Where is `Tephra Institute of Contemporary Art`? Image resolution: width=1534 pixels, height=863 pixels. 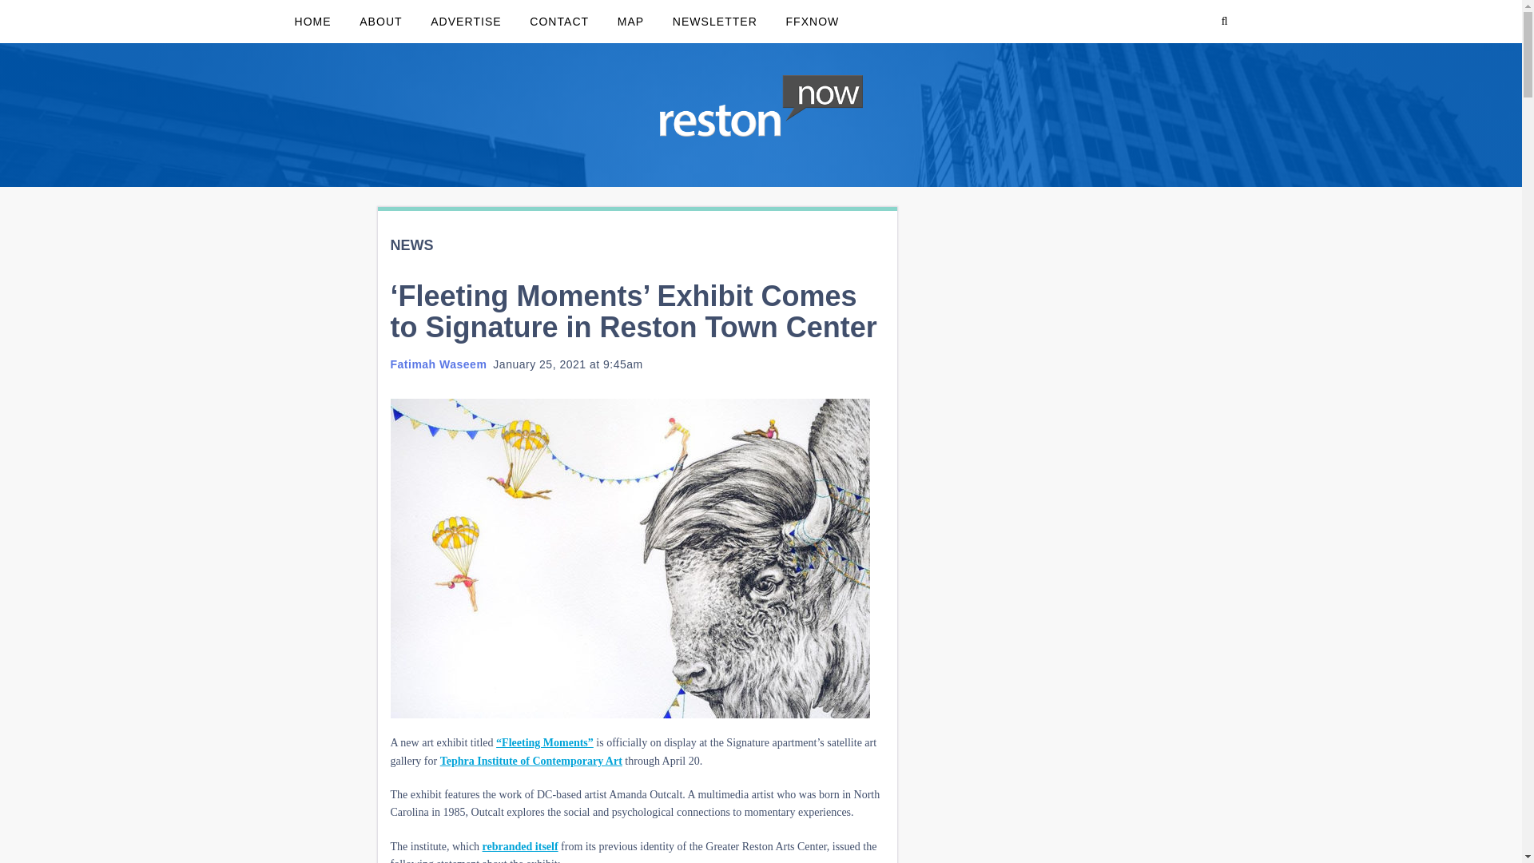 Tephra Institute of Contemporary Art is located at coordinates (531, 761).